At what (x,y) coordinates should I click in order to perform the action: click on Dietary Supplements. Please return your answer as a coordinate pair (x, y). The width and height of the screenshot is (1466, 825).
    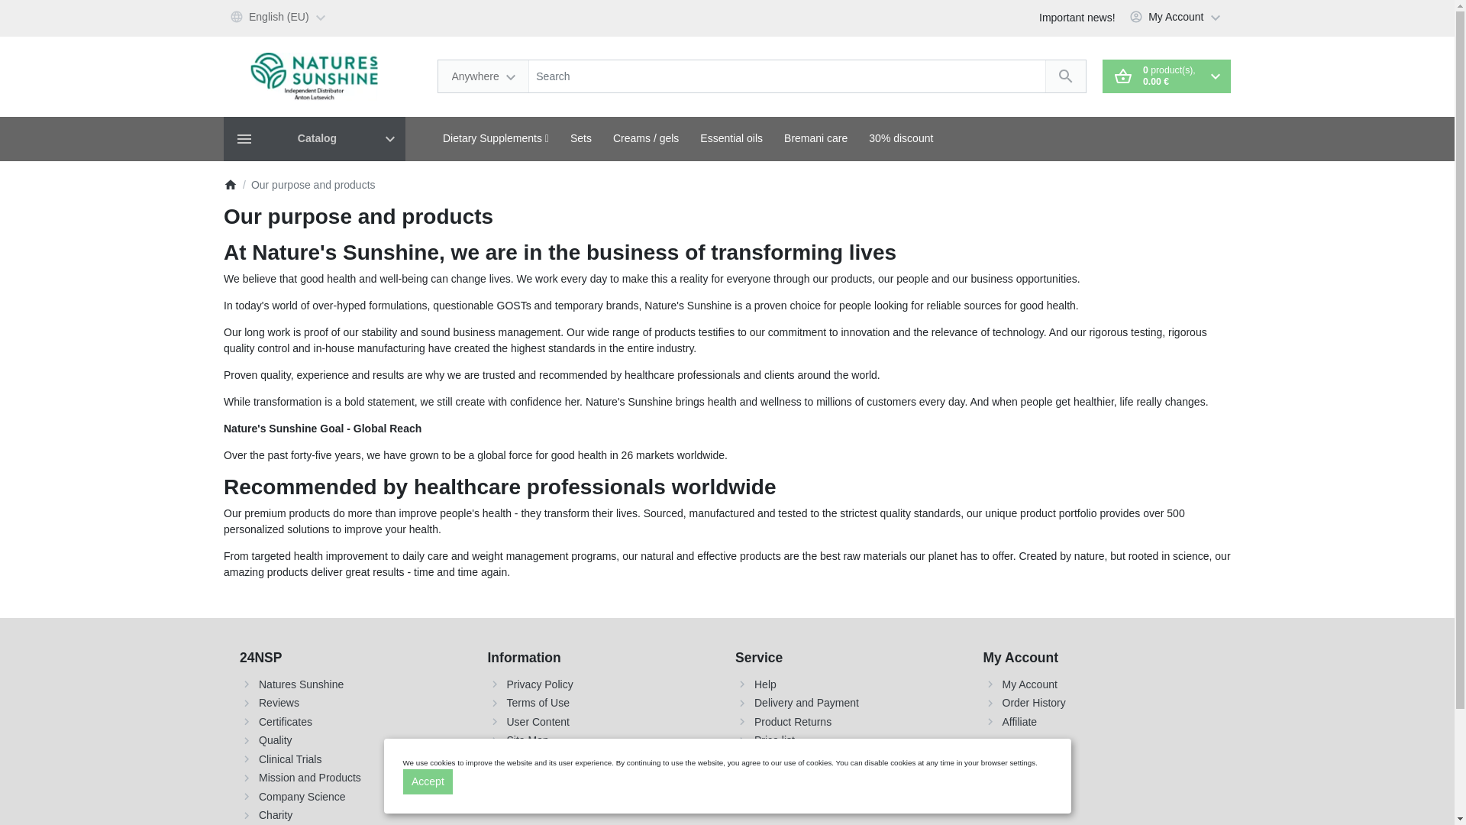
    Looking at the image, I should click on (496, 138).